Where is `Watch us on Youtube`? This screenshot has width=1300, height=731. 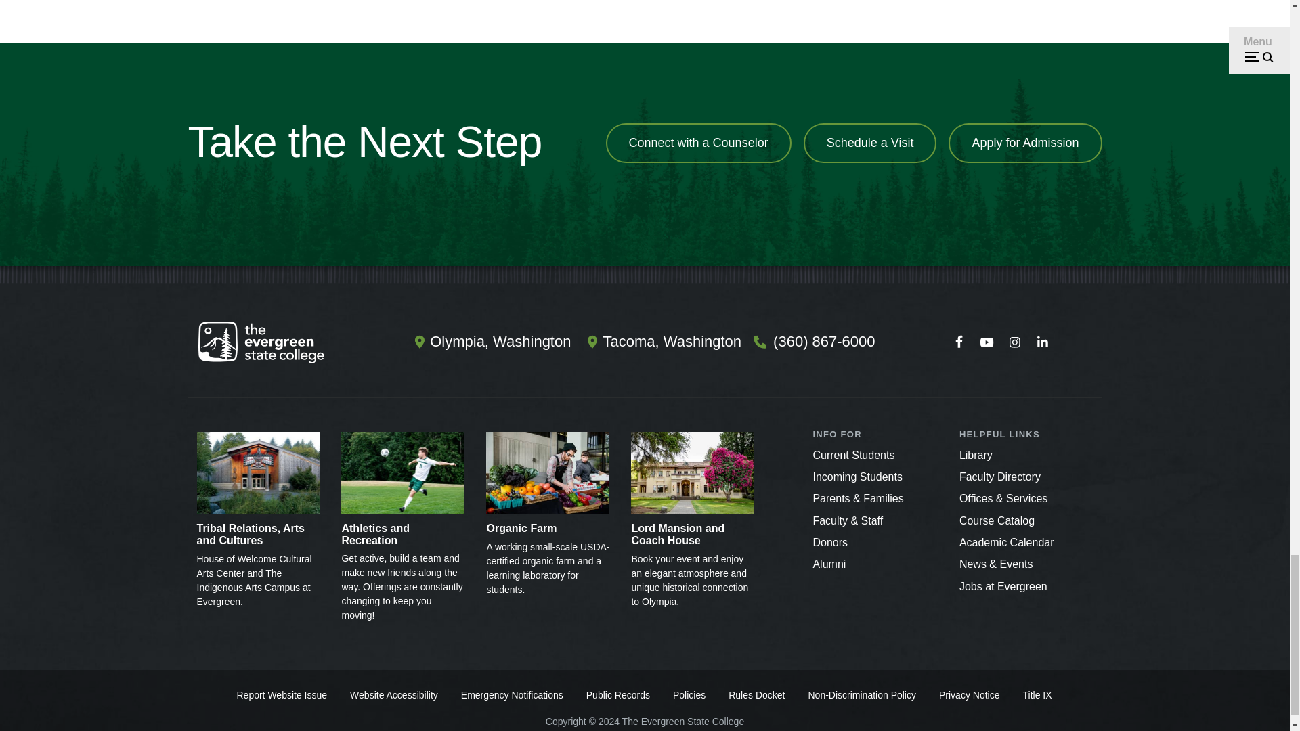 Watch us on Youtube is located at coordinates (987, 342).